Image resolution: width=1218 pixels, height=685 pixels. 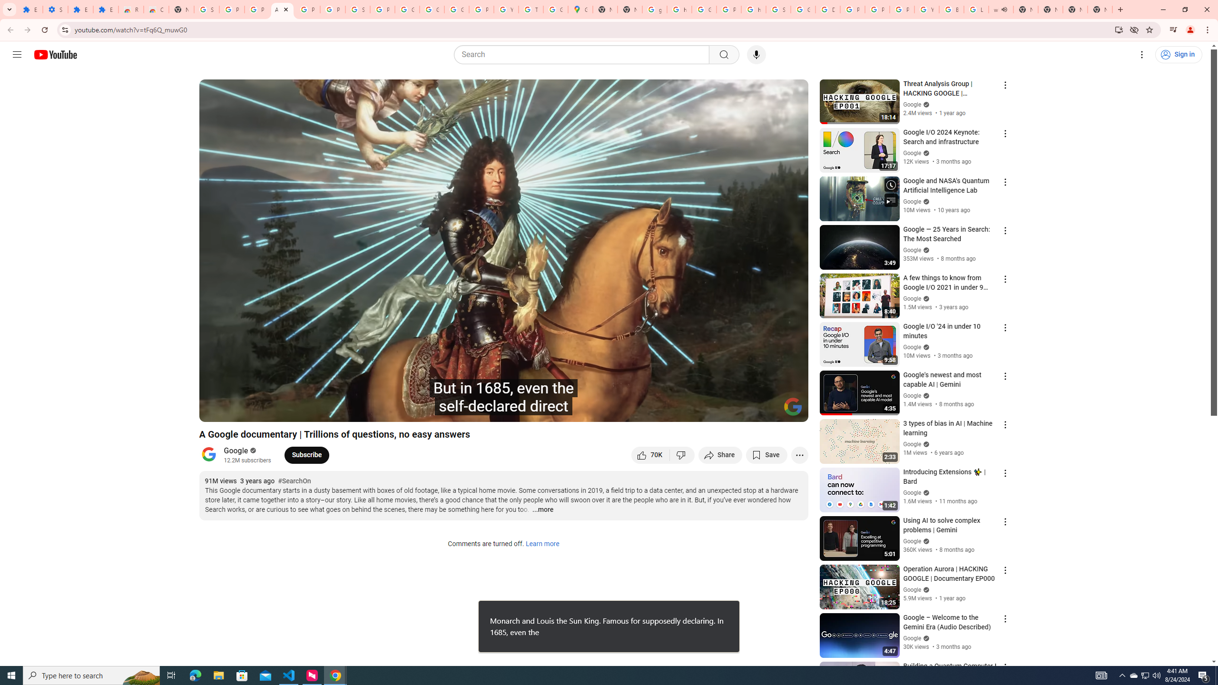 I want to click on https://scholar.google.com/, so click(x=678, y=10).